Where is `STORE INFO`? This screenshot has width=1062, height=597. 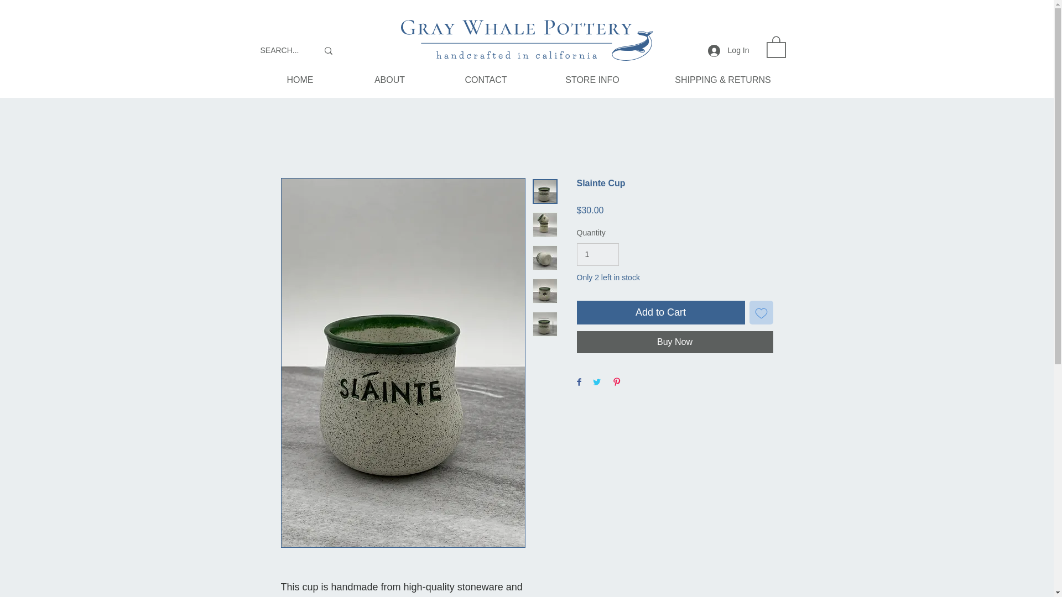 STORE INFO is located at coordinates (592, 80).